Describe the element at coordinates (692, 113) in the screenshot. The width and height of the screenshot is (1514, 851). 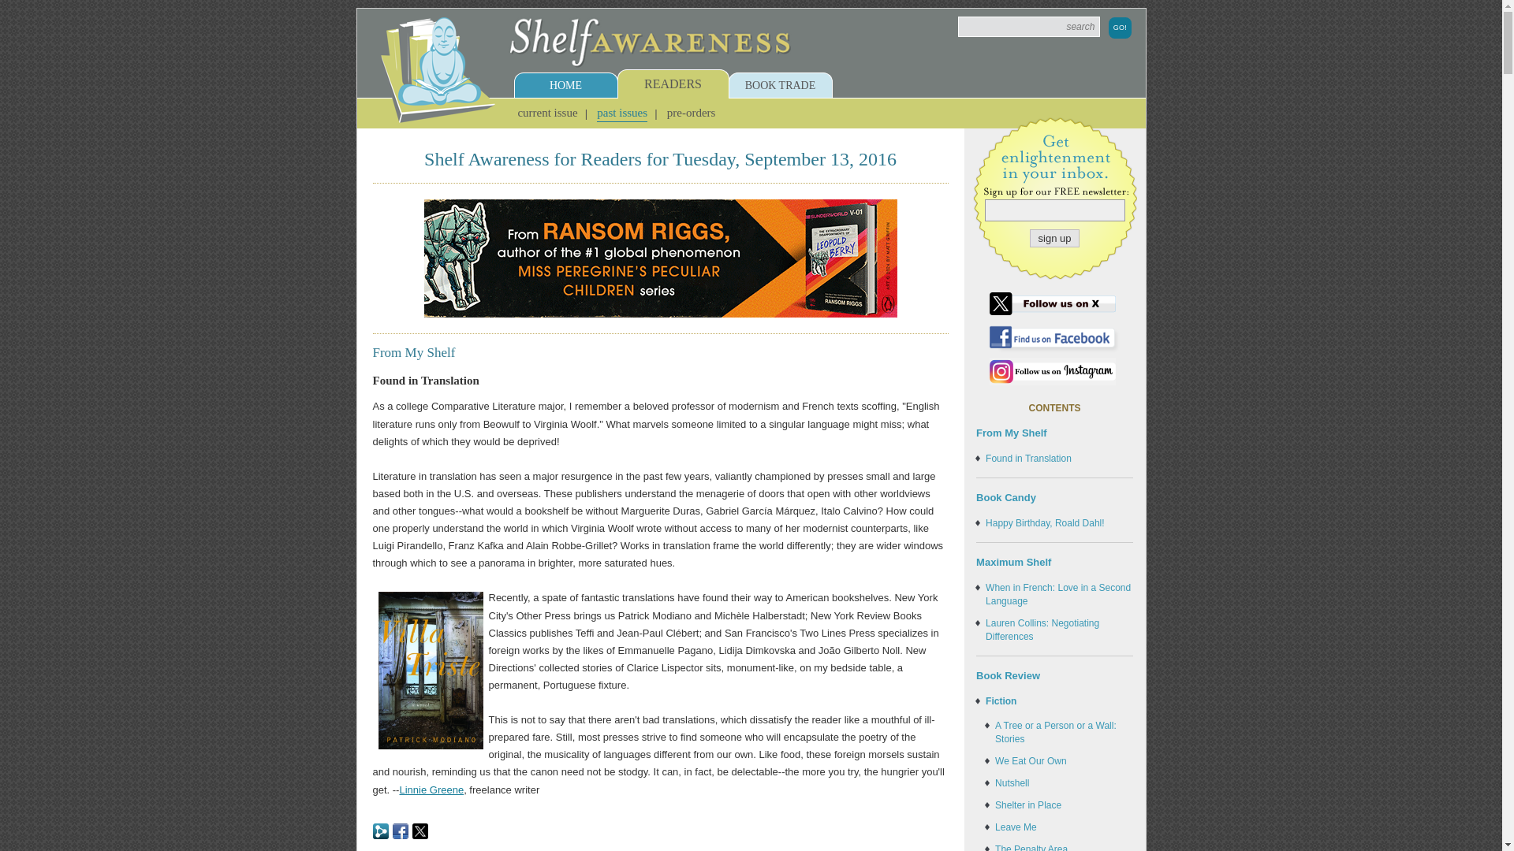
I see `pre-orders` at that location.